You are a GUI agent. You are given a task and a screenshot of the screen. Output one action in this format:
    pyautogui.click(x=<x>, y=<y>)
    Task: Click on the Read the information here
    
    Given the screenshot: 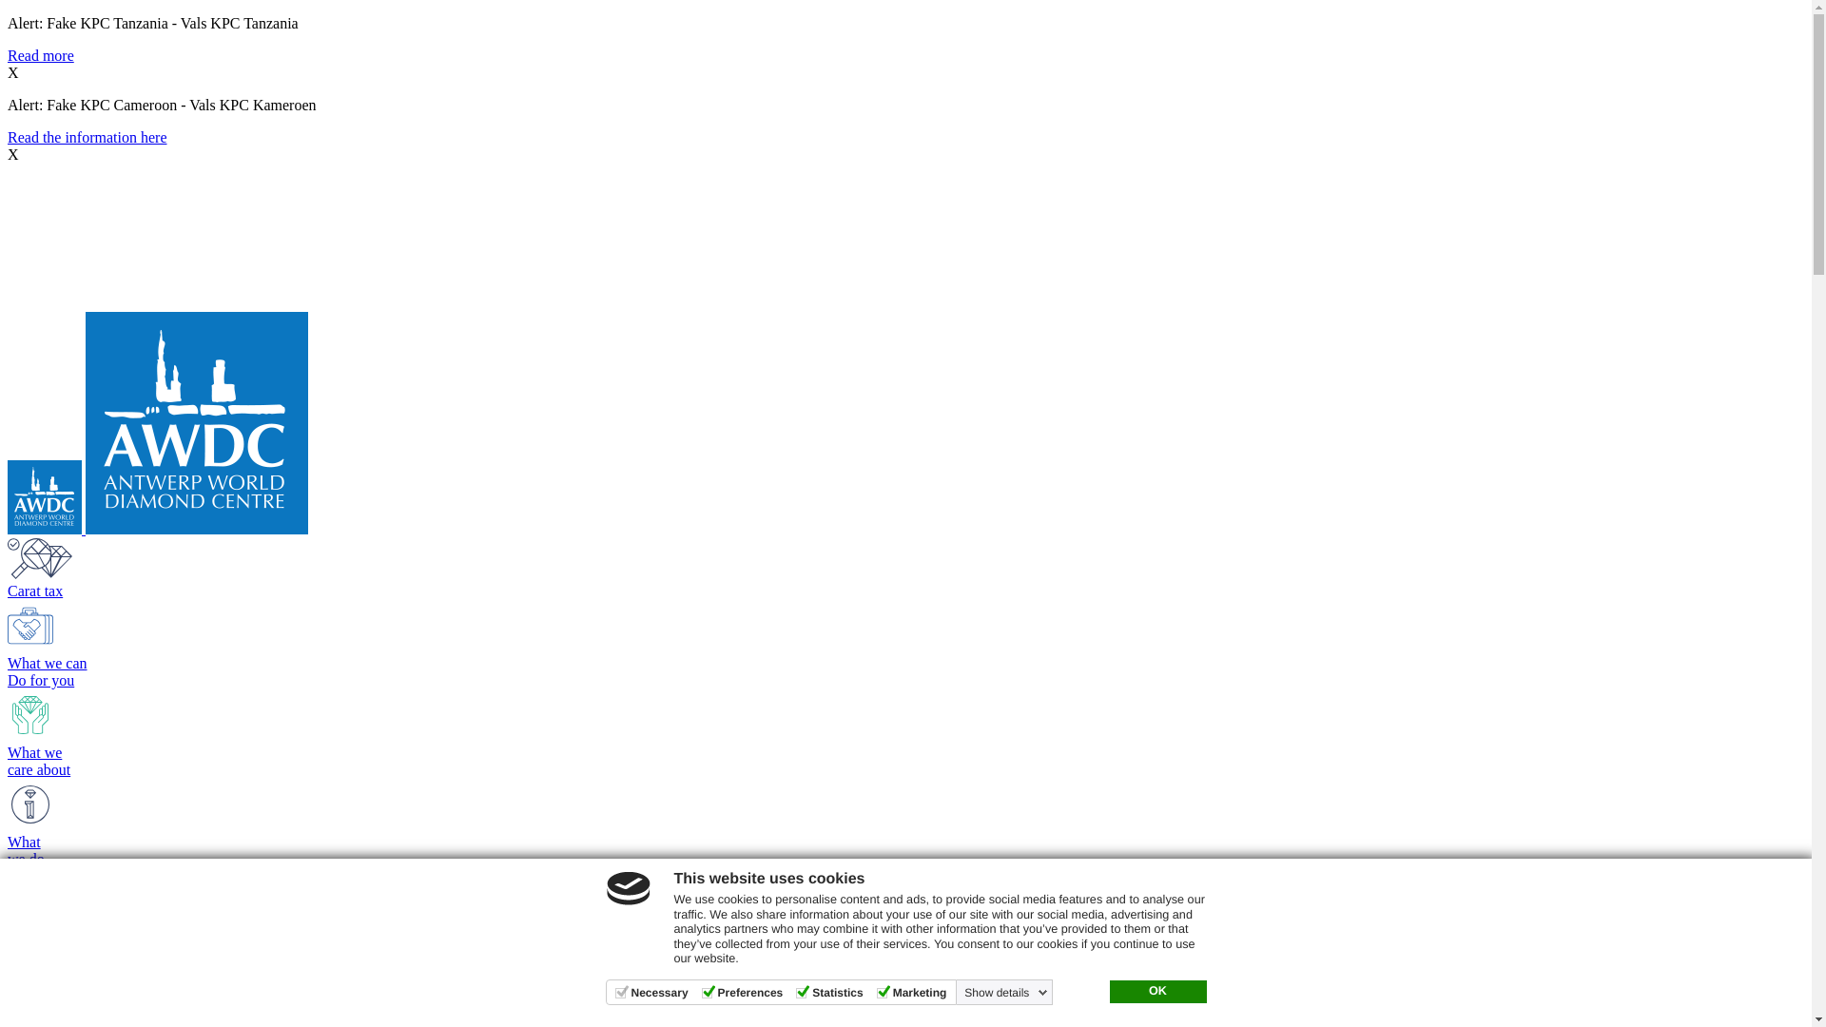 What is the action you would take?
    pyautogui.click(x=87, y=137)
    